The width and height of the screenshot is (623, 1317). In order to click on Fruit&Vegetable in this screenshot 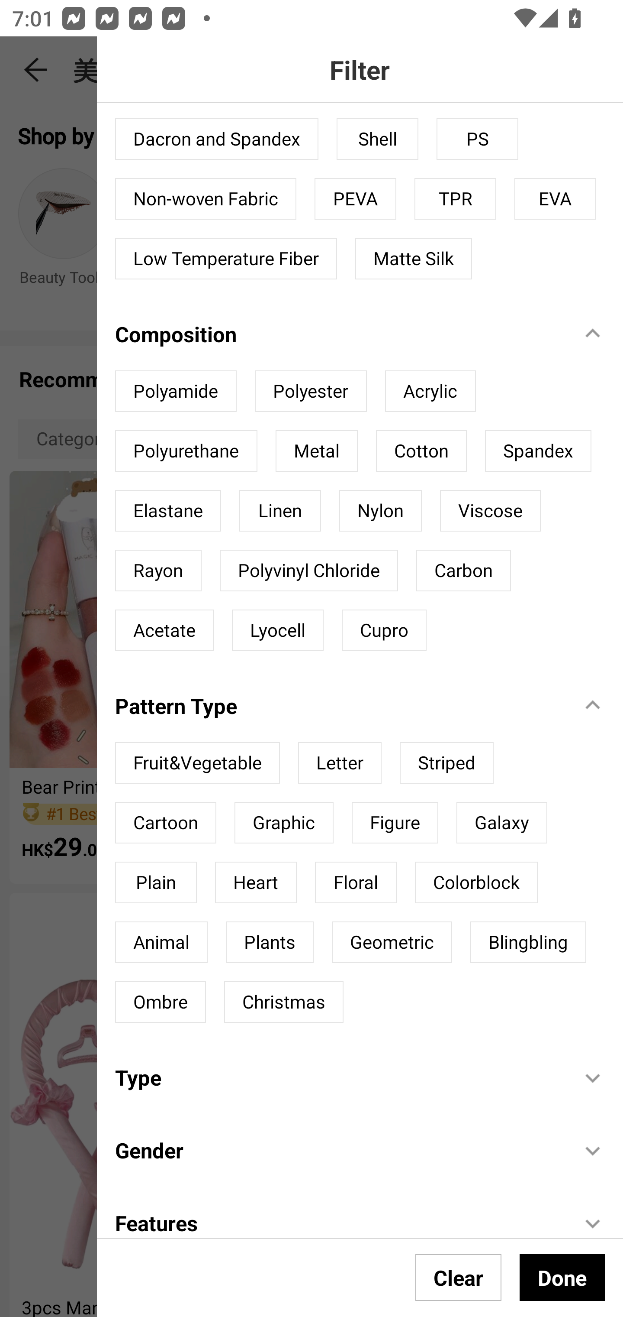, I will do `click(197, 762)`.